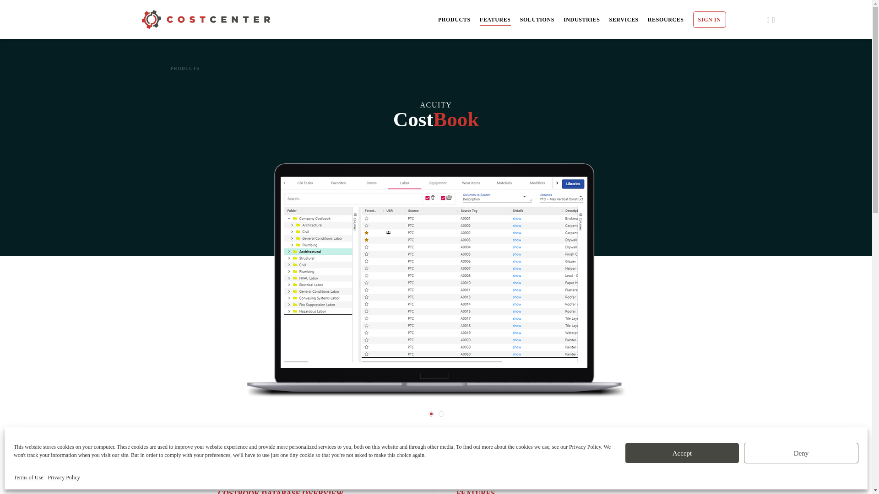 The image size is (879, 494). Describe the element at coordinates (28, 478) in the screenshot. I see `Terms of Use` at that location.